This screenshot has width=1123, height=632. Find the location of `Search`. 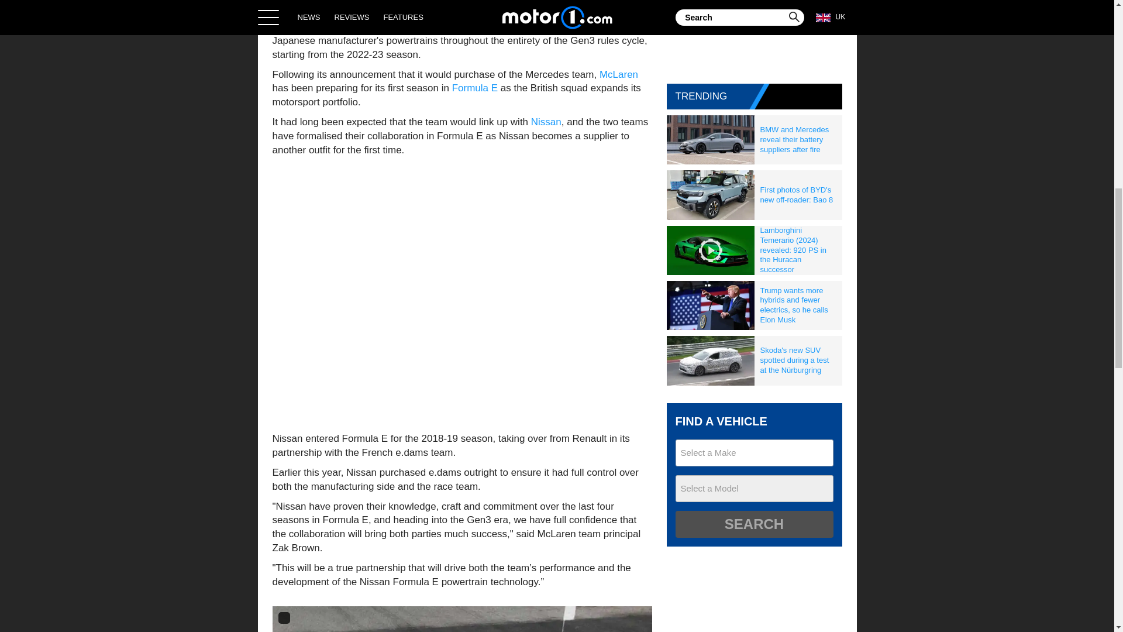

Search is located at coordinates (753, 524).